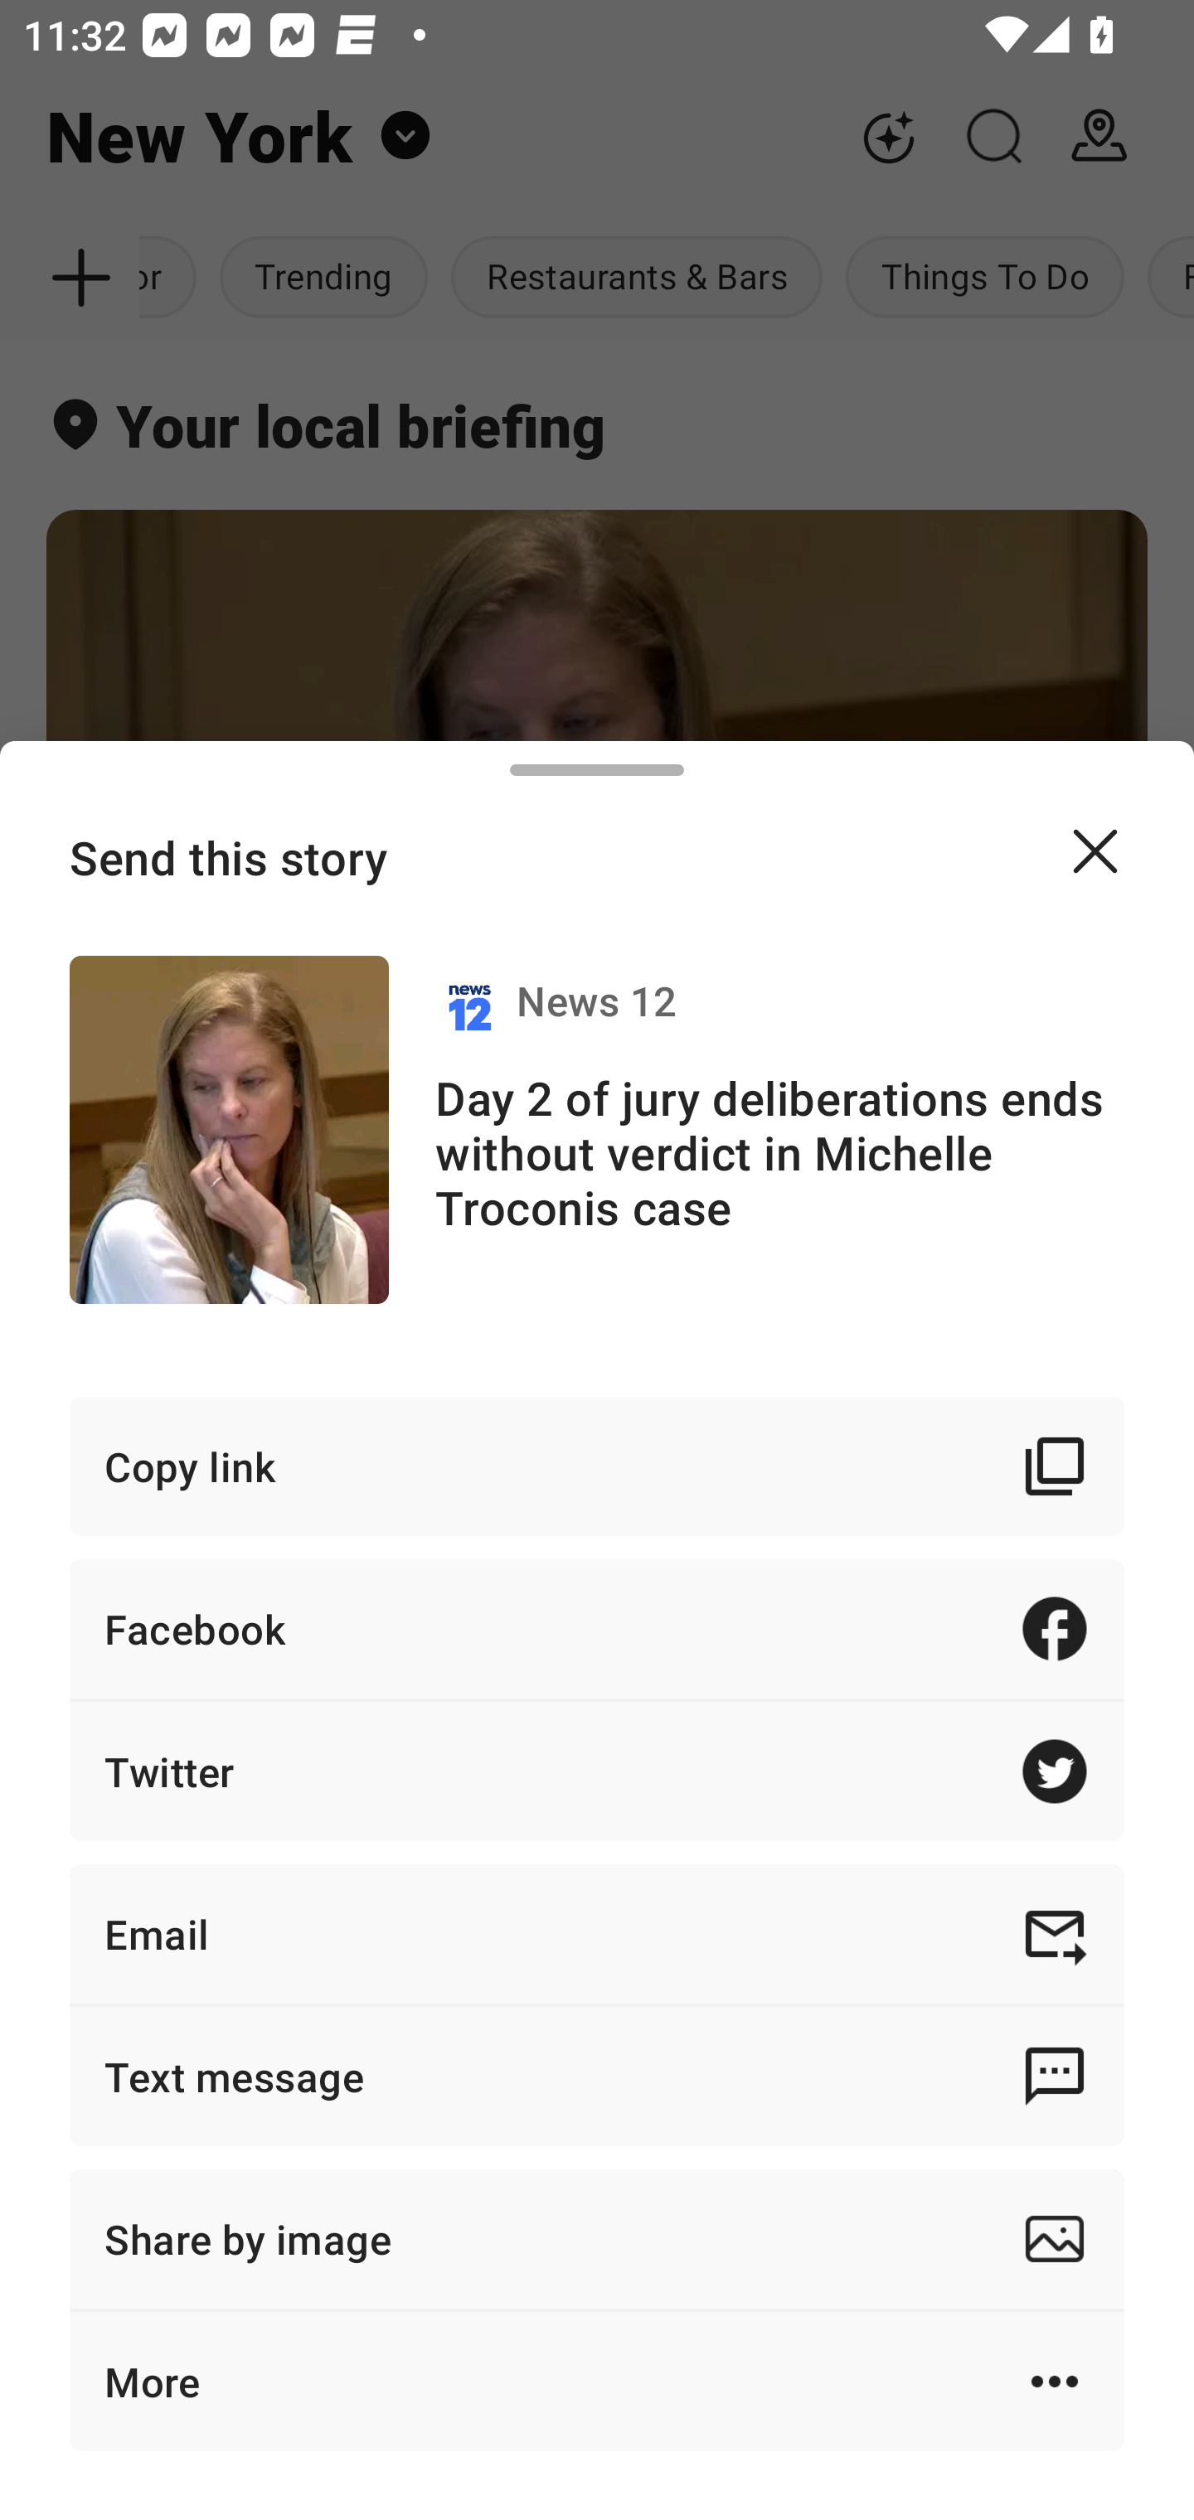  I want to click on Copy link, so click(597, 1466).